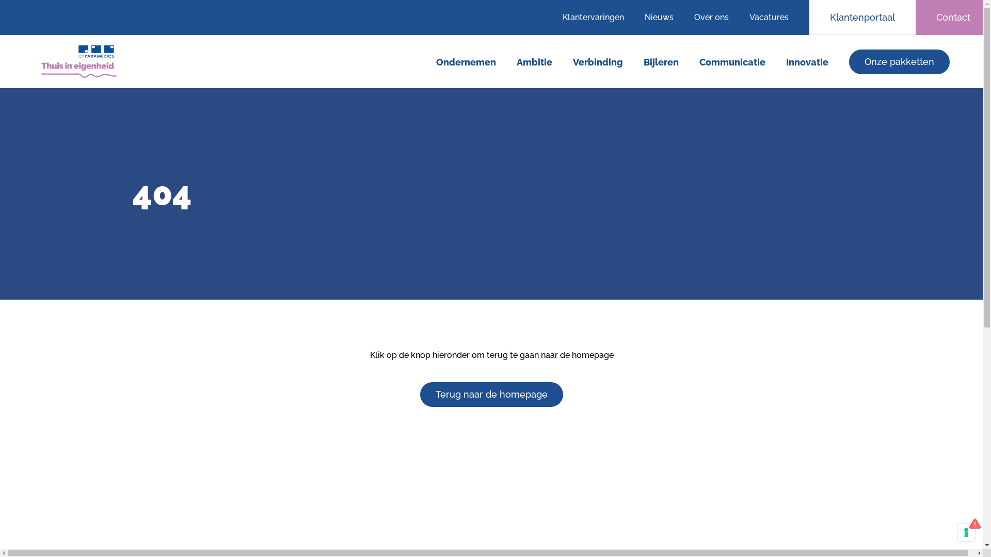 The image size is (991, 557). What do you see at coordinates (466, 62) in the screenshot?
I see `Ondernemen` at bounding box center [466, 62].